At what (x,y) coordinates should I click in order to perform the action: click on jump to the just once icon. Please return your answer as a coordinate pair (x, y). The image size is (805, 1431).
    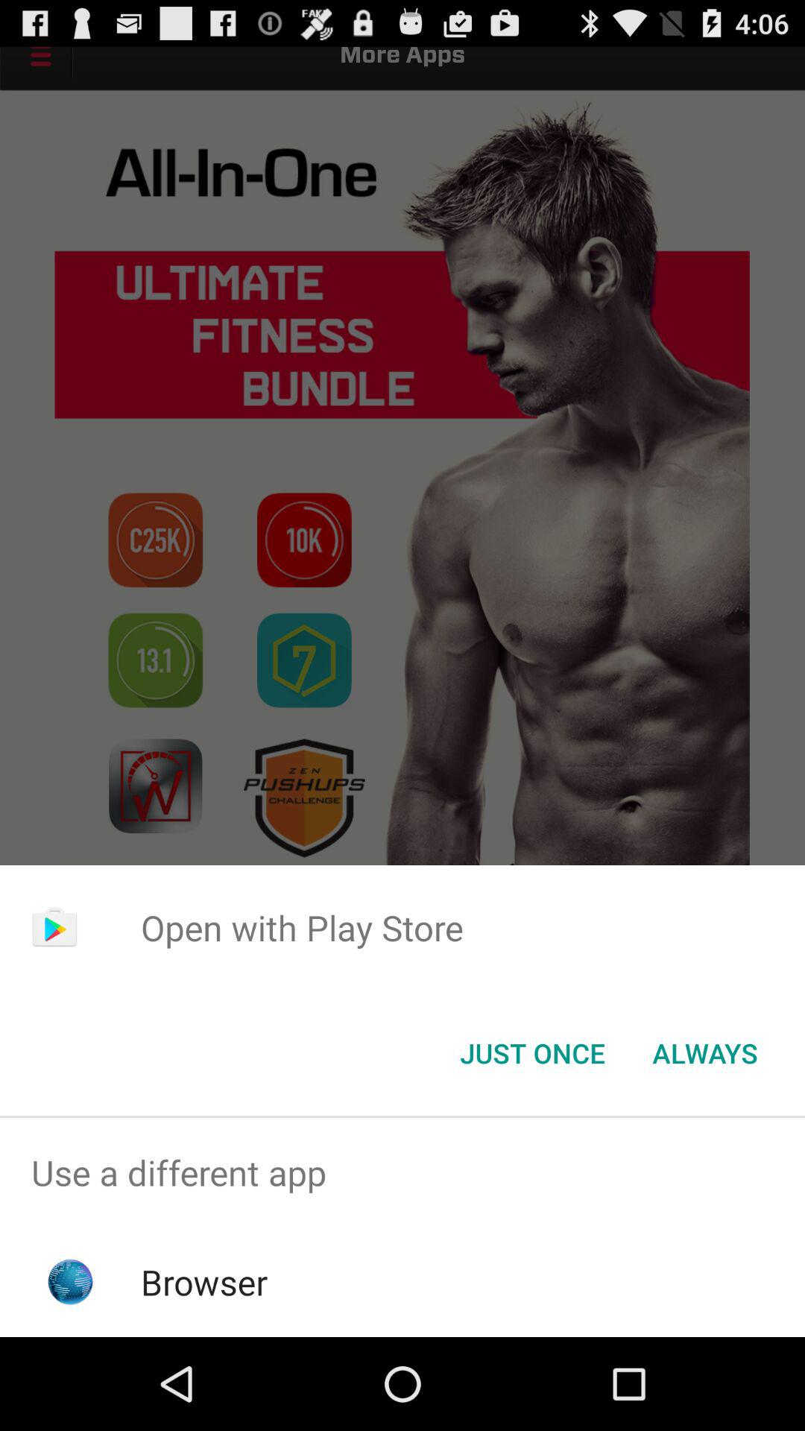
    Looking at the image, I should click on (532, 1053).